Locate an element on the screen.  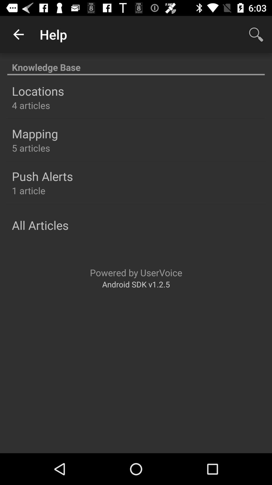
open app to the left of the help icon is located at coordinates (18, 34).